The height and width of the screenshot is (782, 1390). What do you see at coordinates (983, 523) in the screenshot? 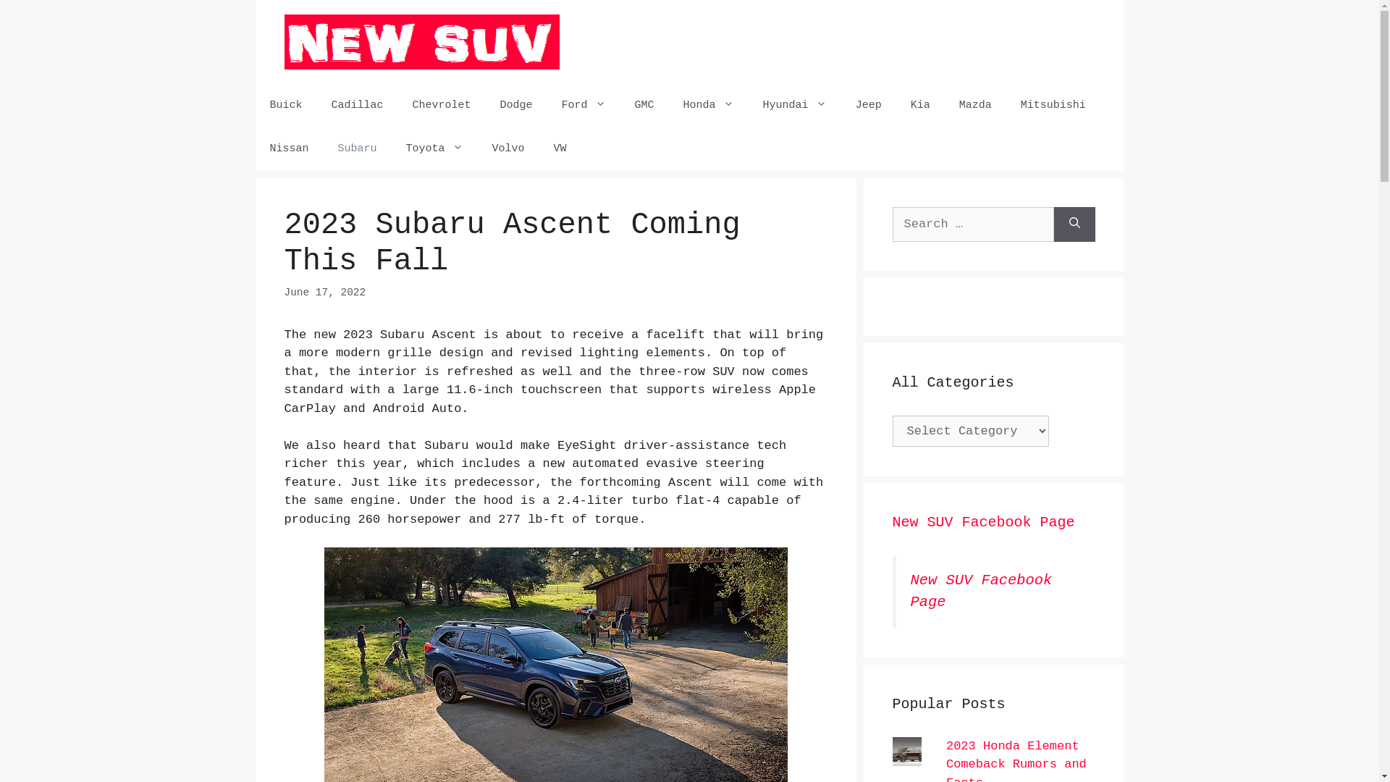
I see `New SUV Facebook Page` at bounding box center [983, 523].